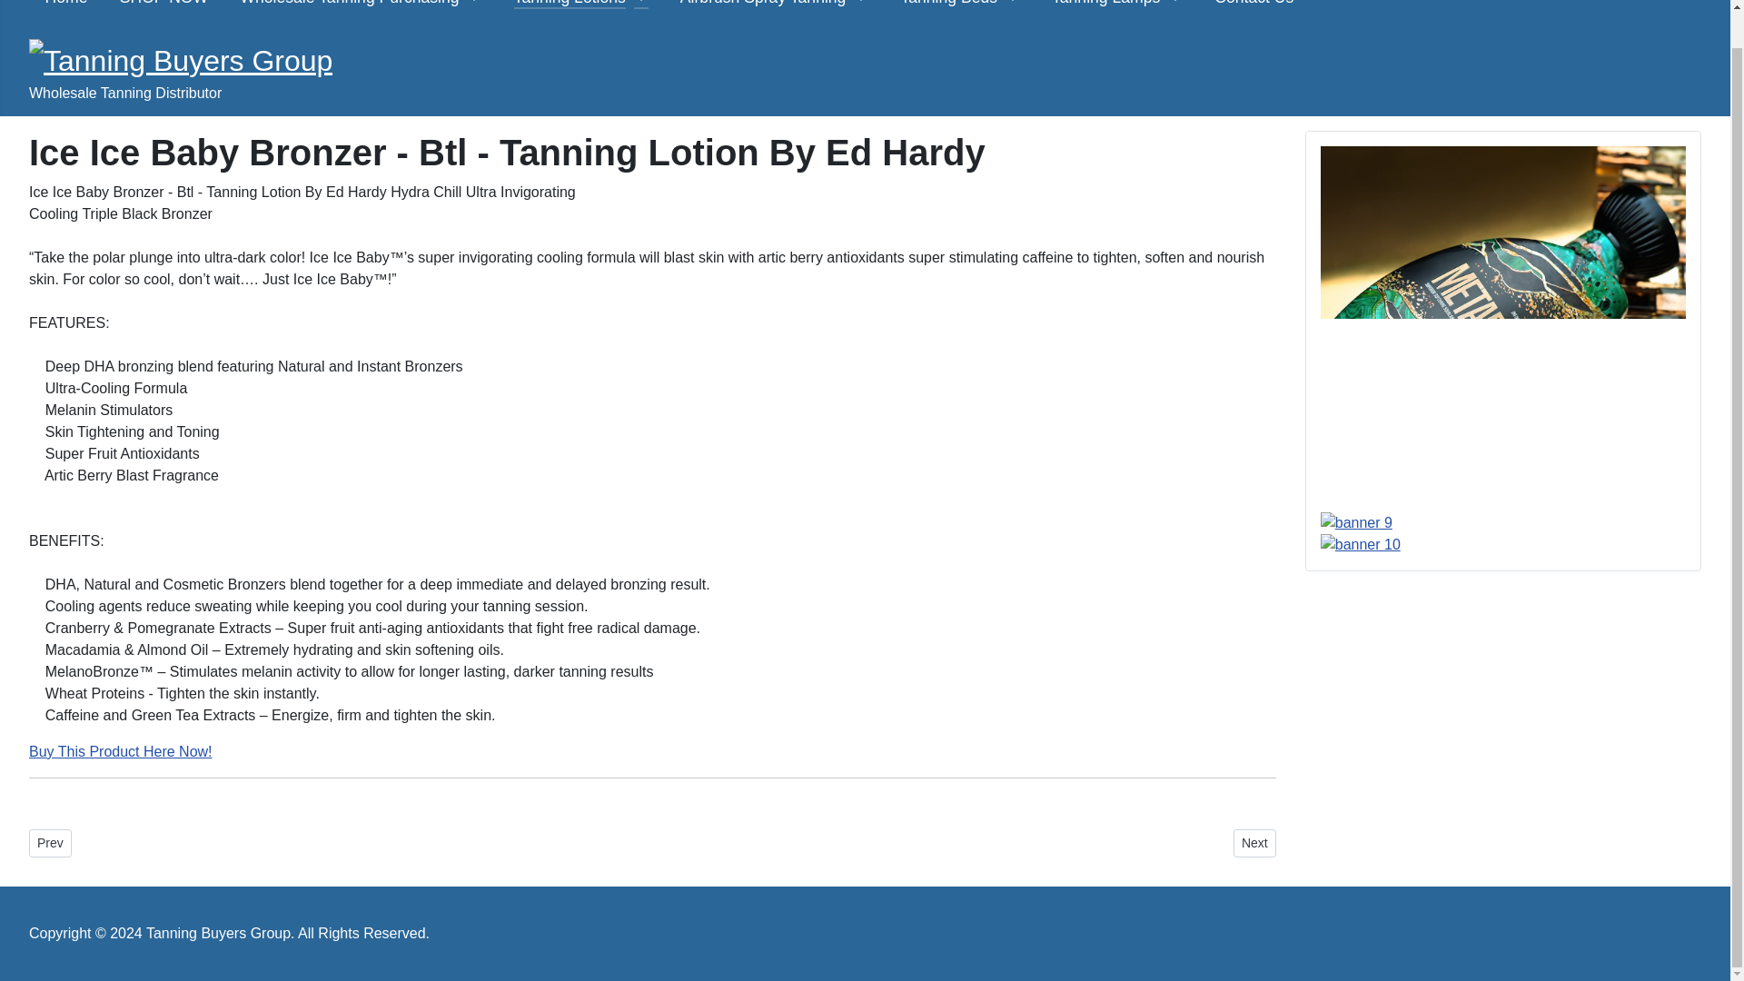 The width and height of the screenshot is (1744, 981). What do you see at coordinates (1253, 4) in the screenshot?
I see `Contact Us` at bounding box center [1253, 4].